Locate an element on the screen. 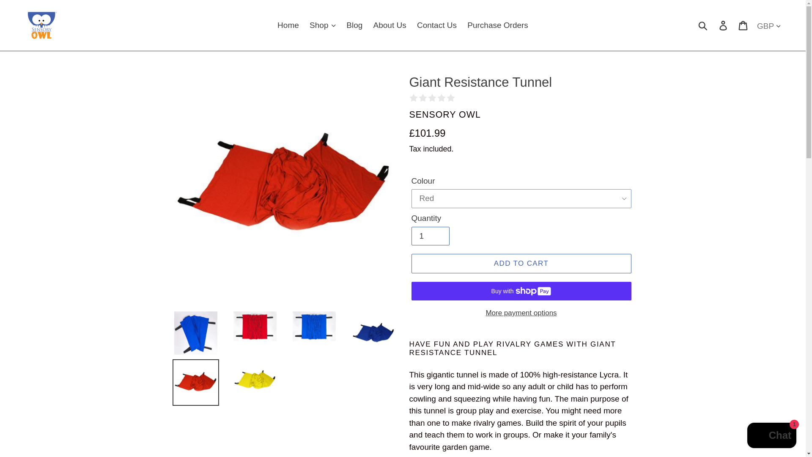 This screenshot has height=457, width=812. Home is located at coordinates (288, 25).